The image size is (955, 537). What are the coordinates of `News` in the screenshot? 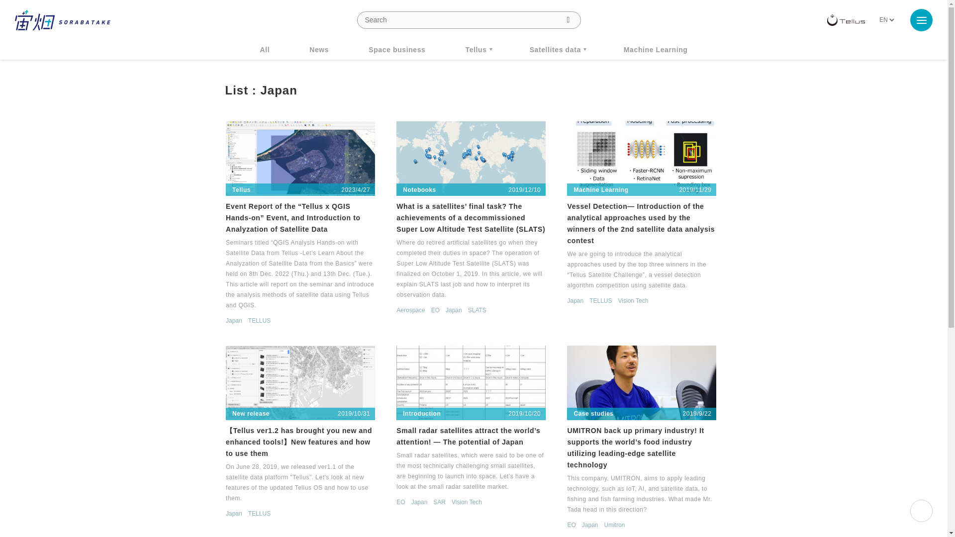 It's located at (319, 49).